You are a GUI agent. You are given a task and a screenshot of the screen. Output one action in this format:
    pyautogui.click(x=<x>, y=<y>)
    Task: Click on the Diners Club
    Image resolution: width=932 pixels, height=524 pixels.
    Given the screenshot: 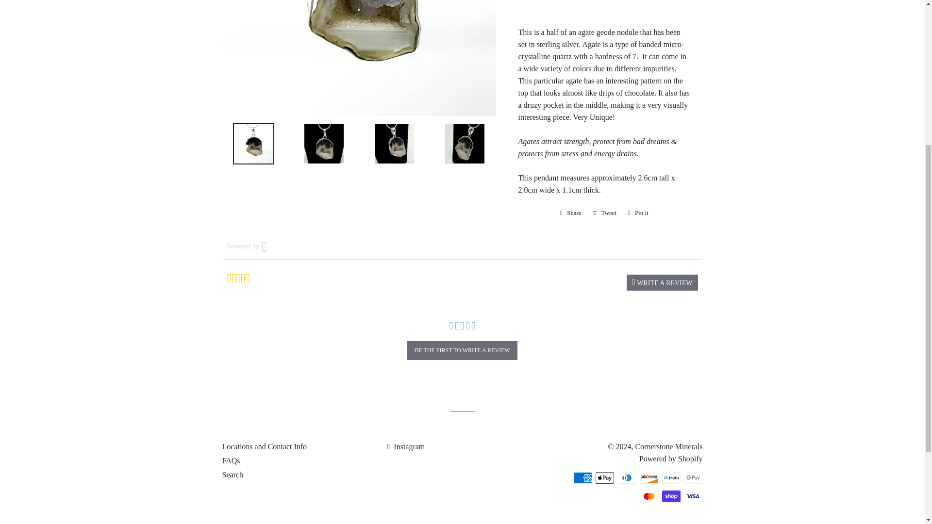 What is the action you would take?
    pyautogui.click(x=627, y=477)
    